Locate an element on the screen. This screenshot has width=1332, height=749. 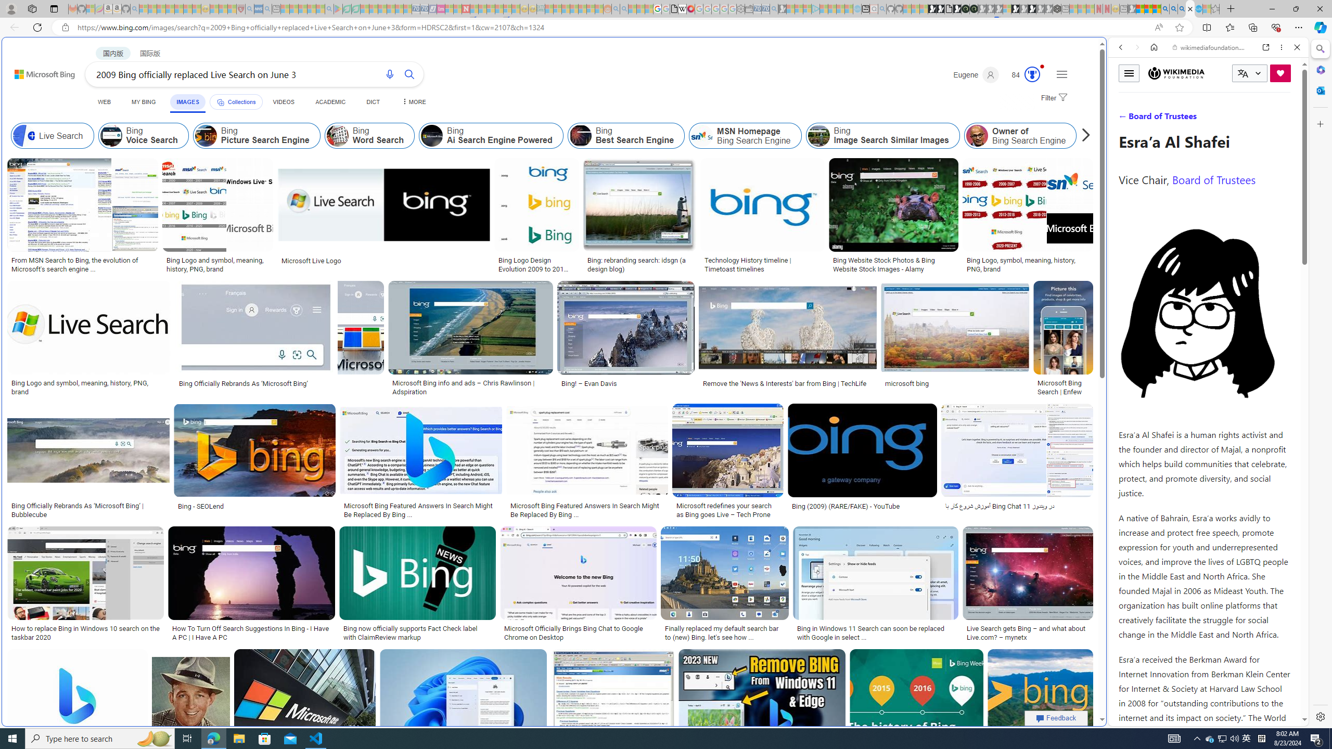
Play Zoo Boom in your browser | Games from Microsoft Start is located at coordinates (940, 9).